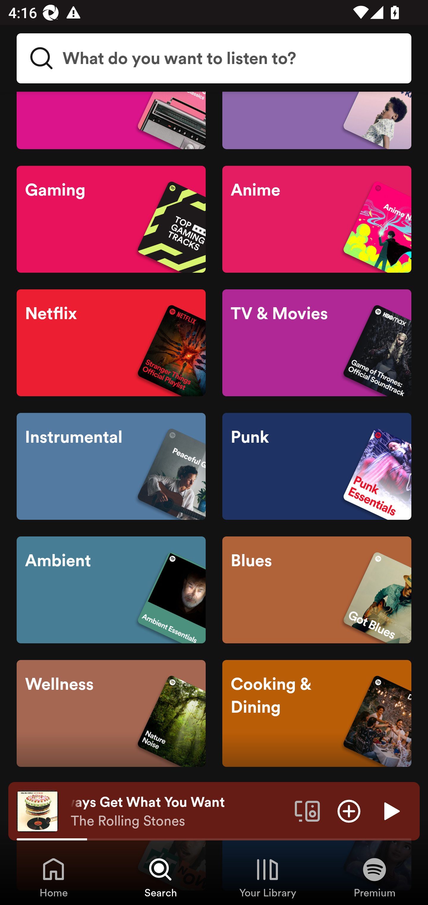 Image resolution: width=428 pixels, height=905 pixels. What do you see at coordinates (317, 219) in the screenshot?
I see `Anime` at bounding box center [317, 219].